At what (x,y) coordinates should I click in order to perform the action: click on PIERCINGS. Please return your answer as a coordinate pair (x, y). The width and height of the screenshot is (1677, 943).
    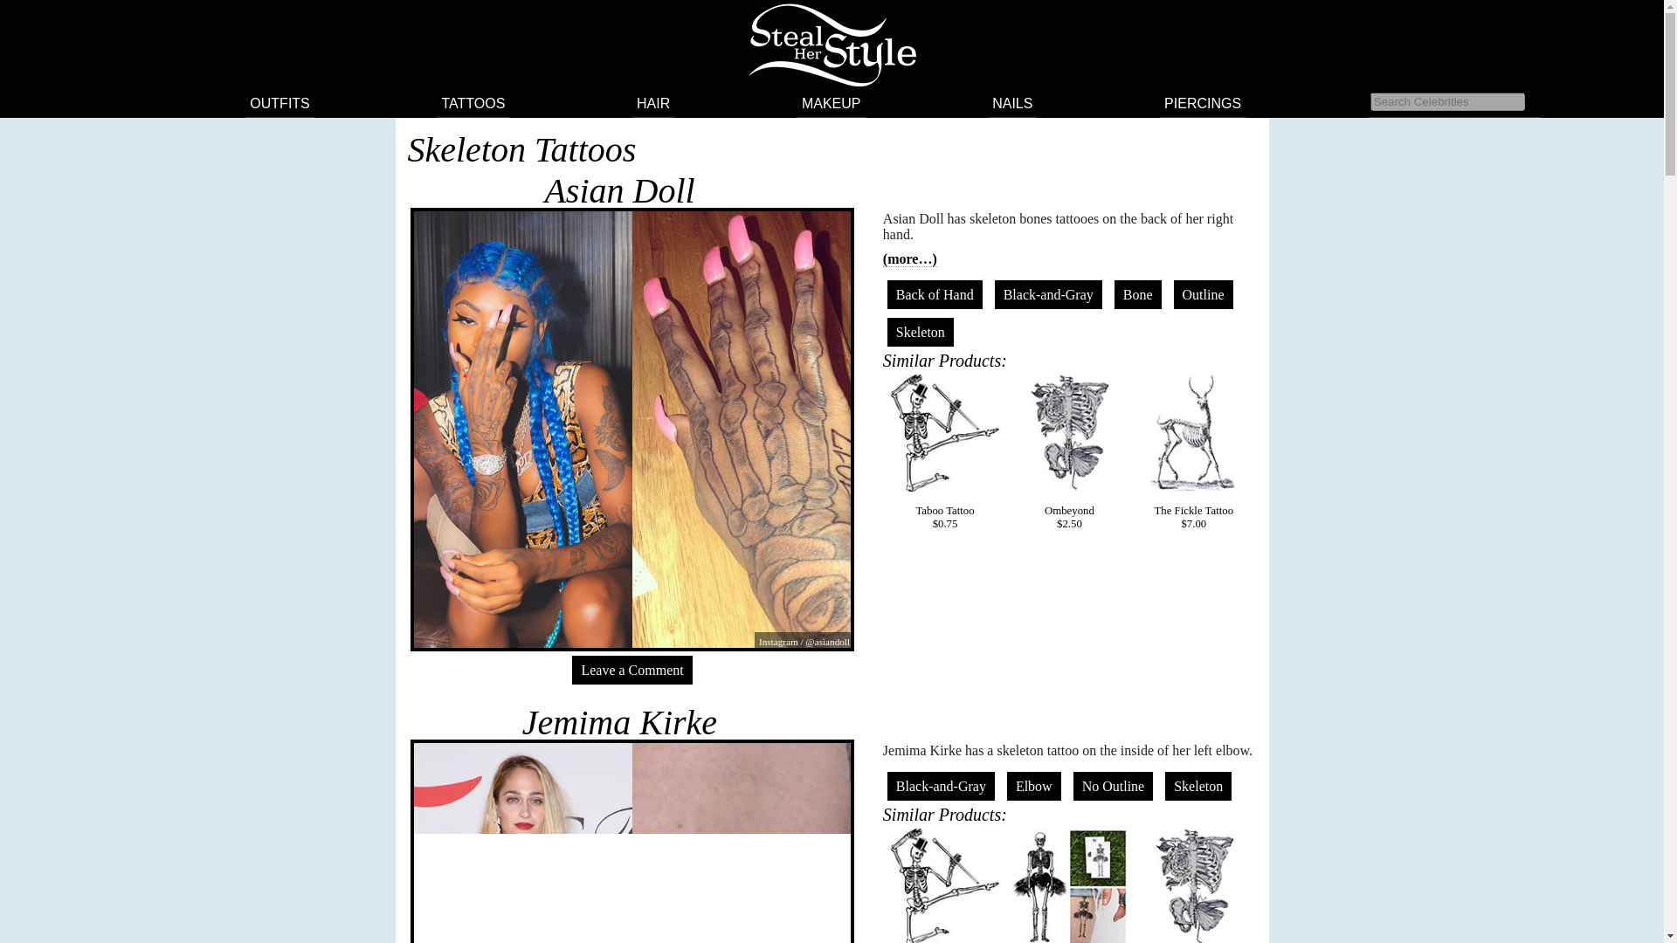
    Looking at the image, I should click on (1203, 103).